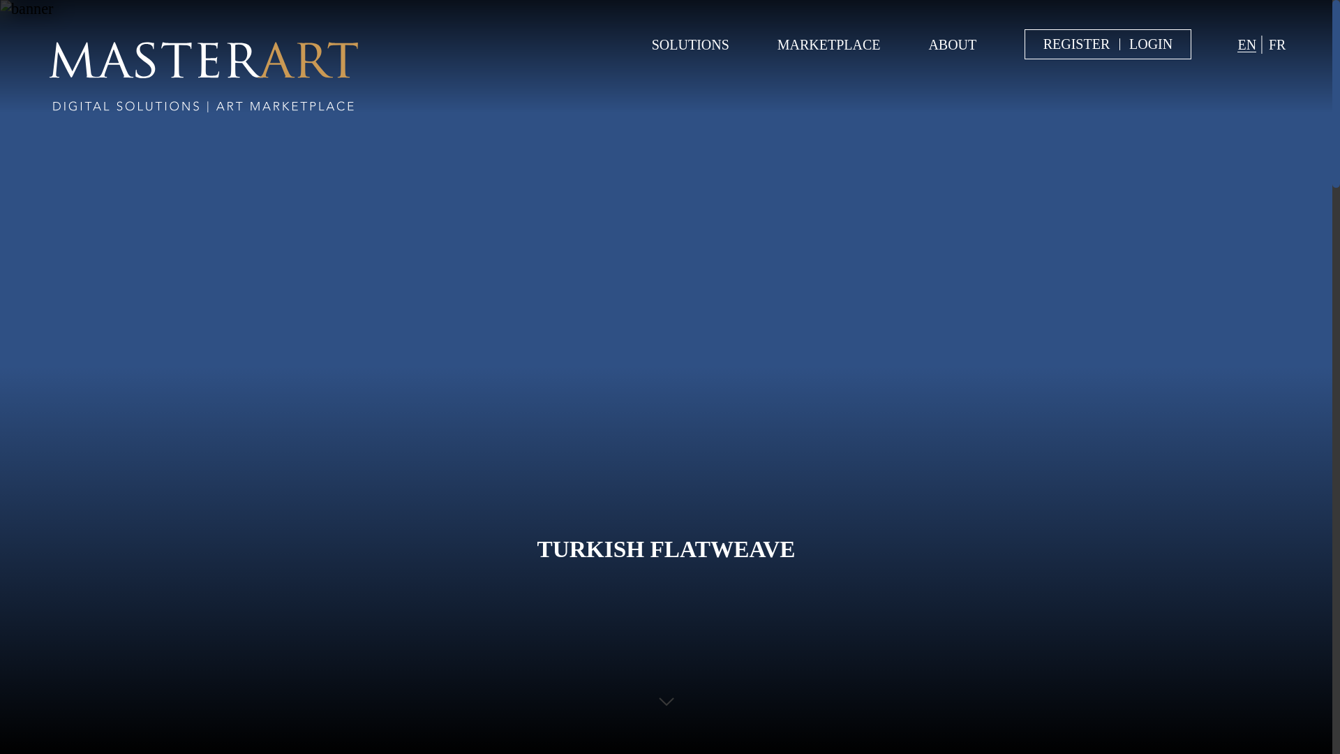  What do you see at coordinates (690, 44) in the screenshot?
I see `SOLUTIONS` at bounding box center [690, 44].